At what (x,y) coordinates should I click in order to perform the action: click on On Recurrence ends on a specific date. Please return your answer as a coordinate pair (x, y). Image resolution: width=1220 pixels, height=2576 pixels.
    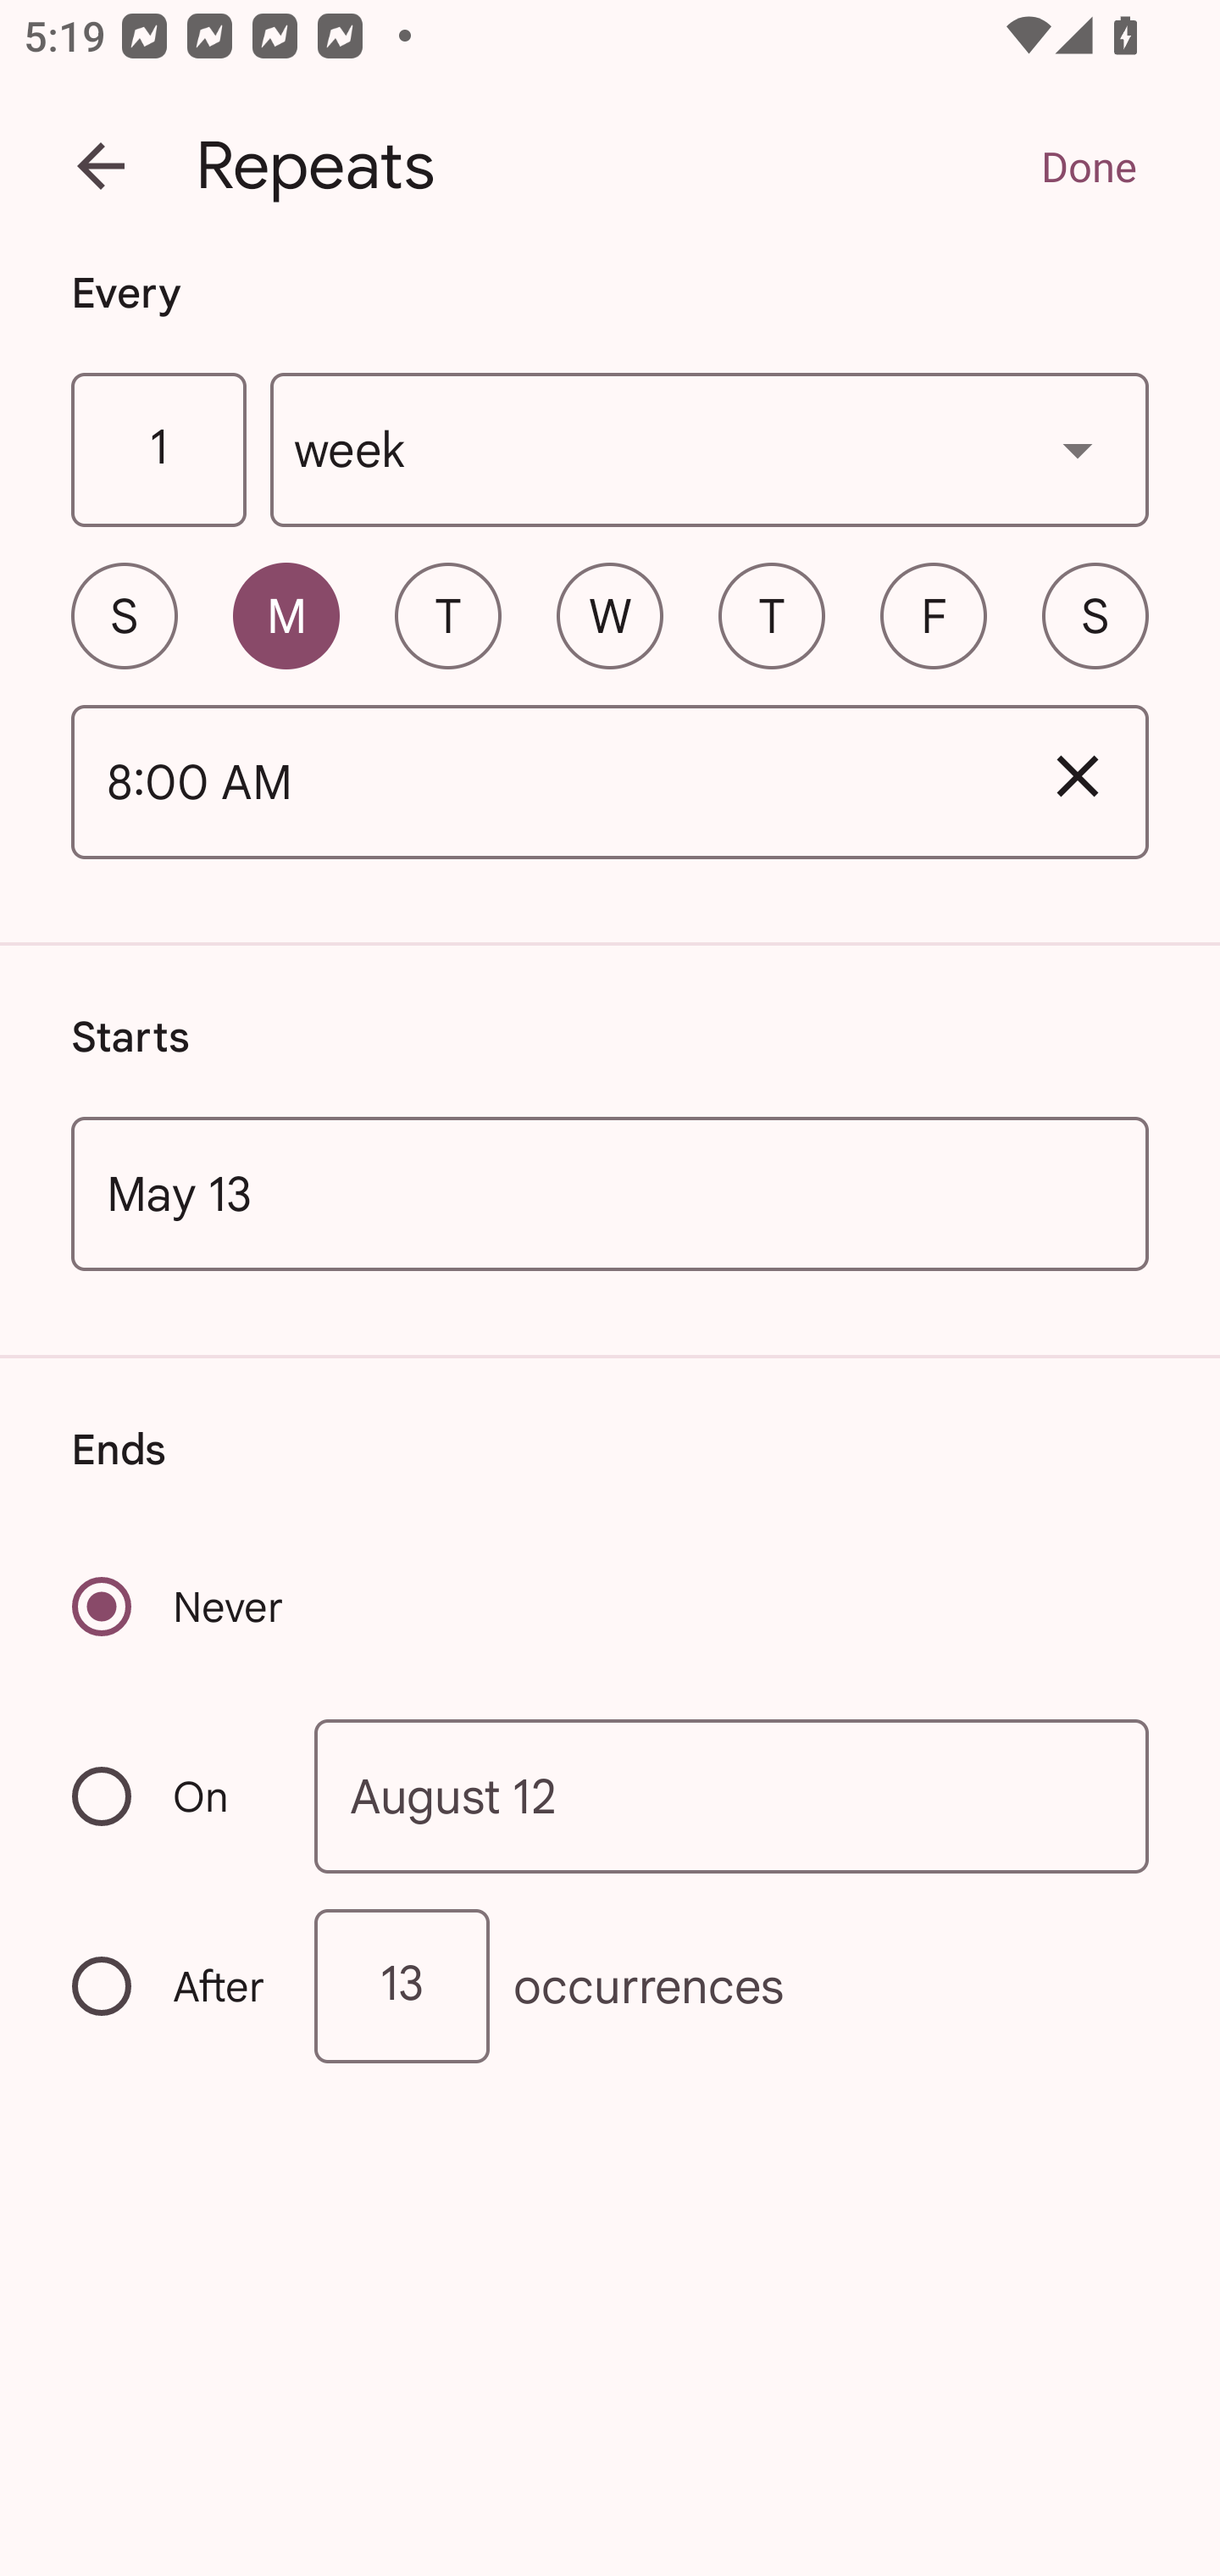
    Looking at the image, I should click on (171, 1796).